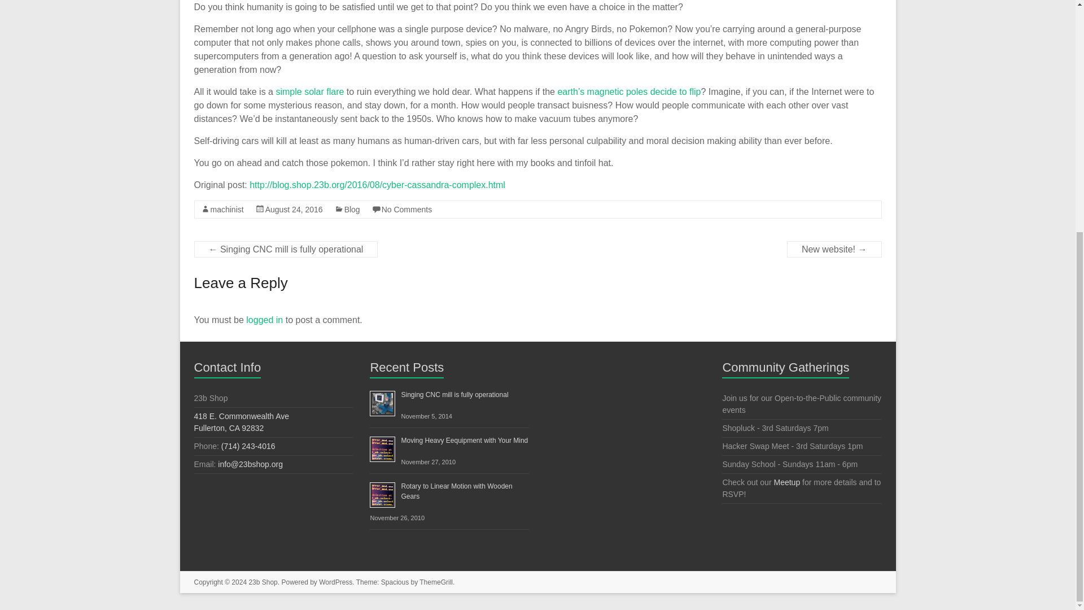 The width and height of the screenshot is (1084, 610). Describe the element at coordinates (456, 491) in the screenshot. I see `Blog` at that location.